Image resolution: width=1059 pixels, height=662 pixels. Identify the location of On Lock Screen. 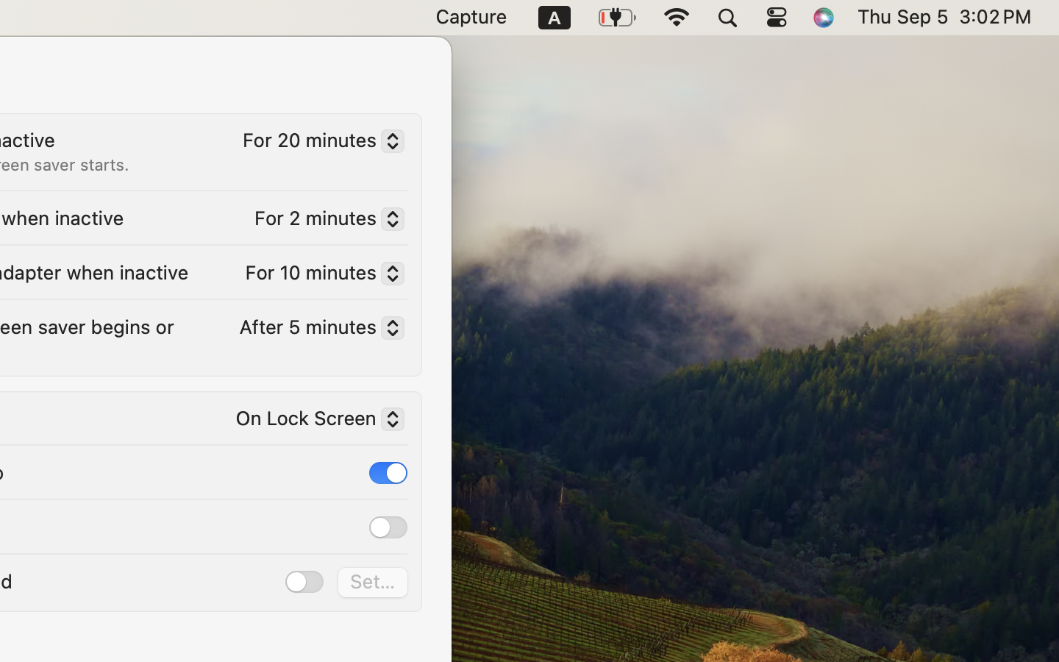
(314, 421).